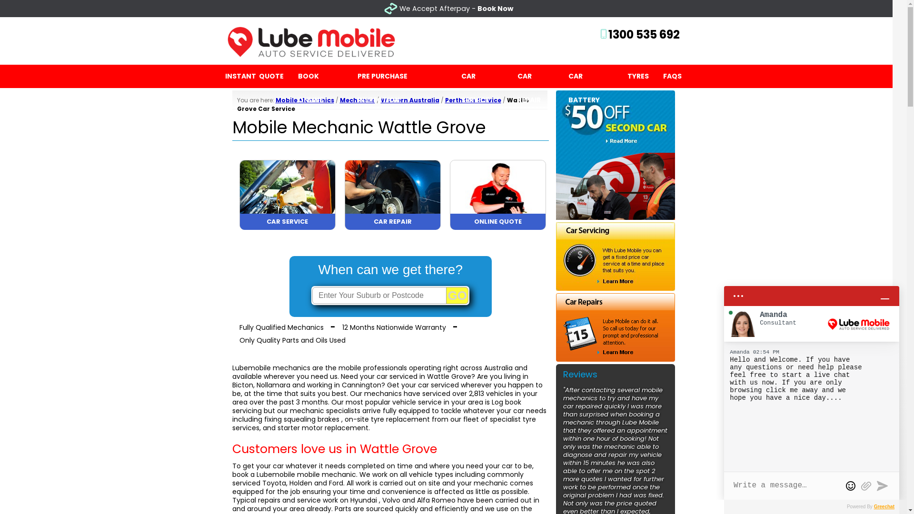 This screenshot has height=514, width=914. Describe the element at coordinates (436, 500) in the screenshot. I see `Alfa Romeo` at that location.